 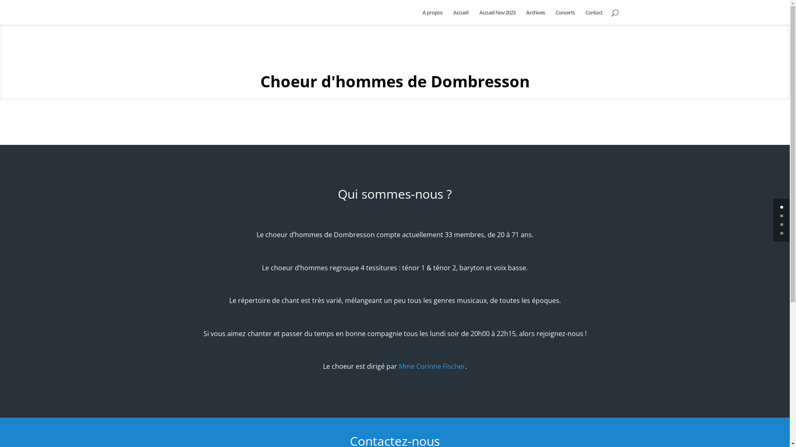 I want to click on Mme Corinne Fischer, so click(x=432, y=366).